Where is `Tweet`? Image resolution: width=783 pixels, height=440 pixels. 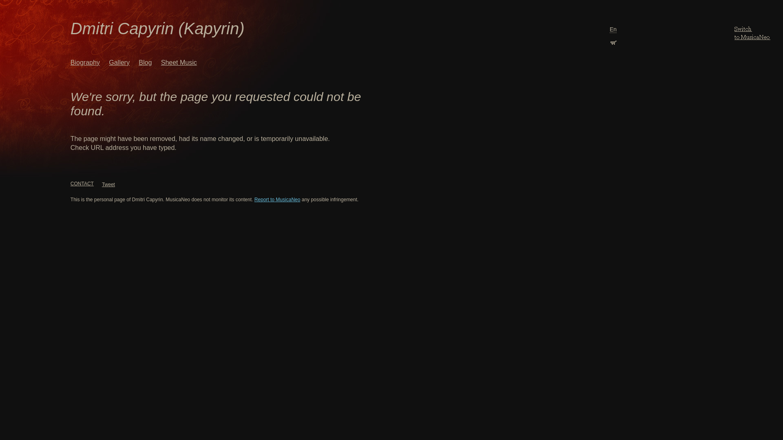 Tweet is located at coordinates (108, 185).